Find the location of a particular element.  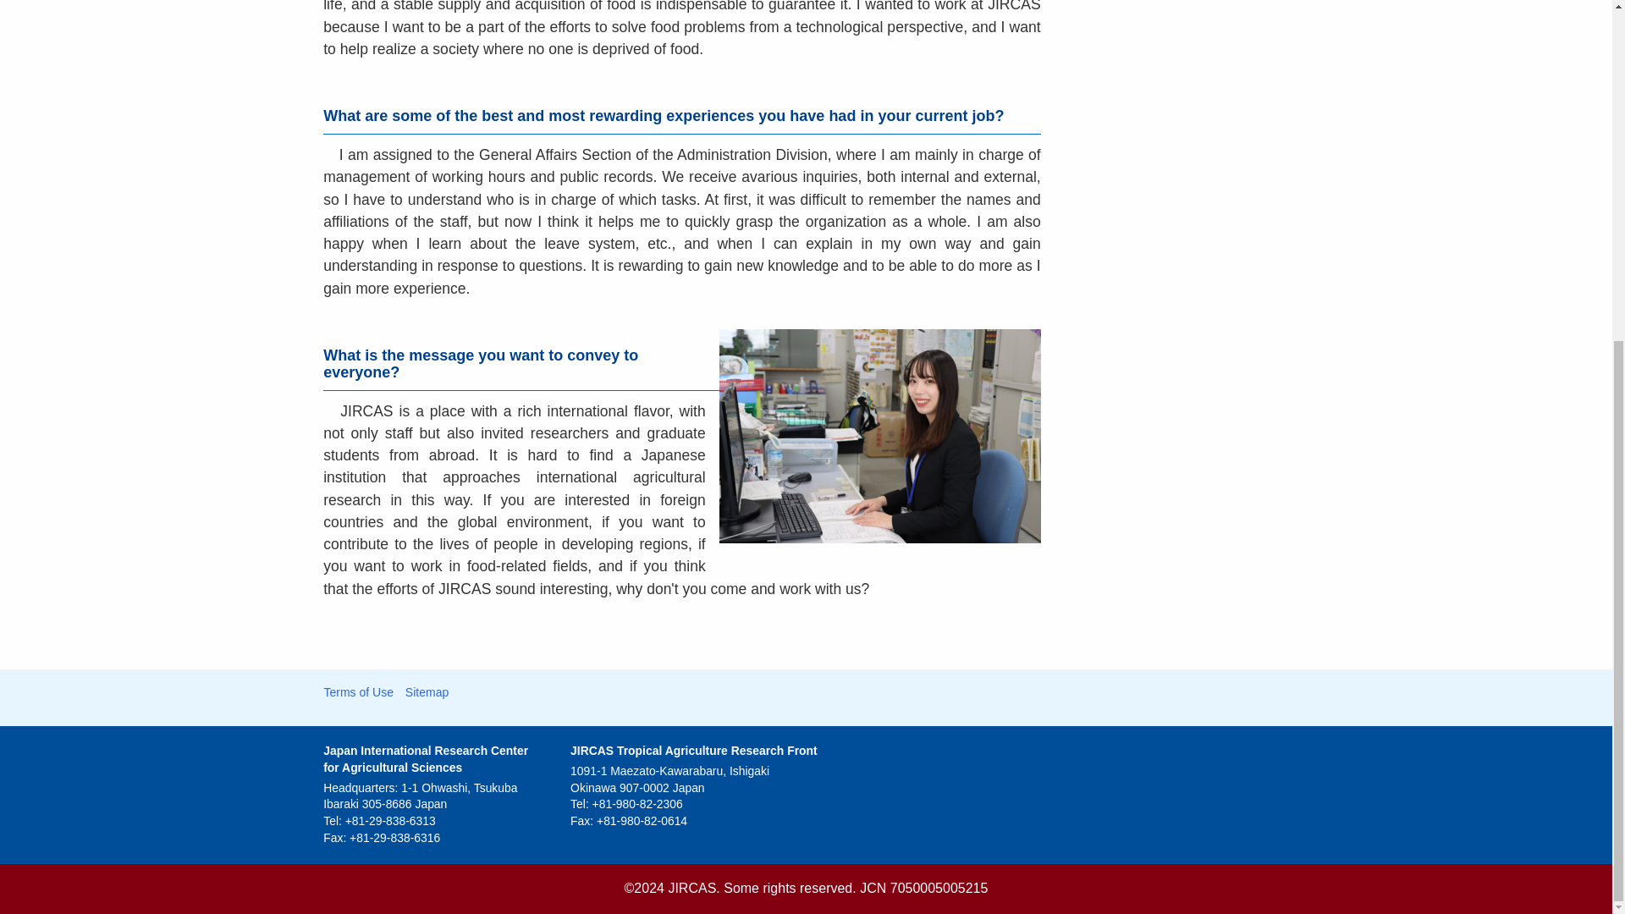

Sitemap is located at coordinates (427, 692).